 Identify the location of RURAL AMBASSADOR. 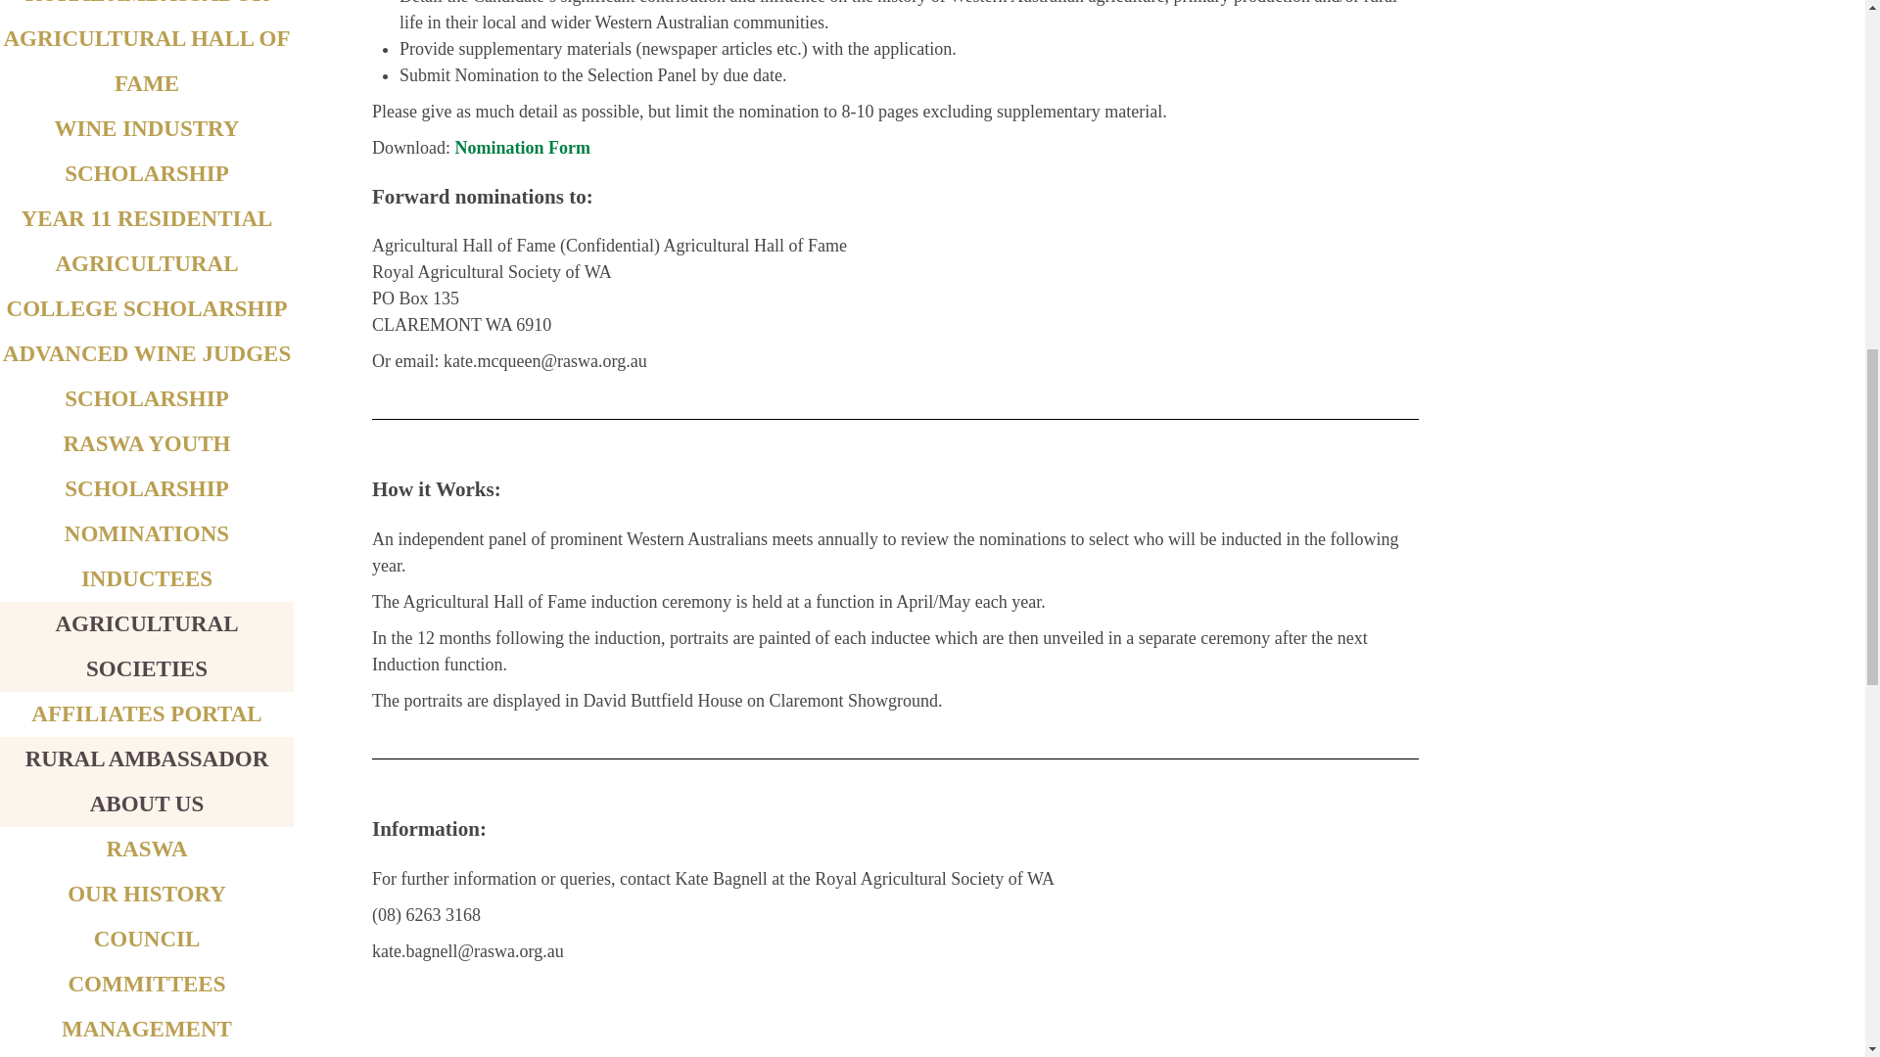
(147, 758).